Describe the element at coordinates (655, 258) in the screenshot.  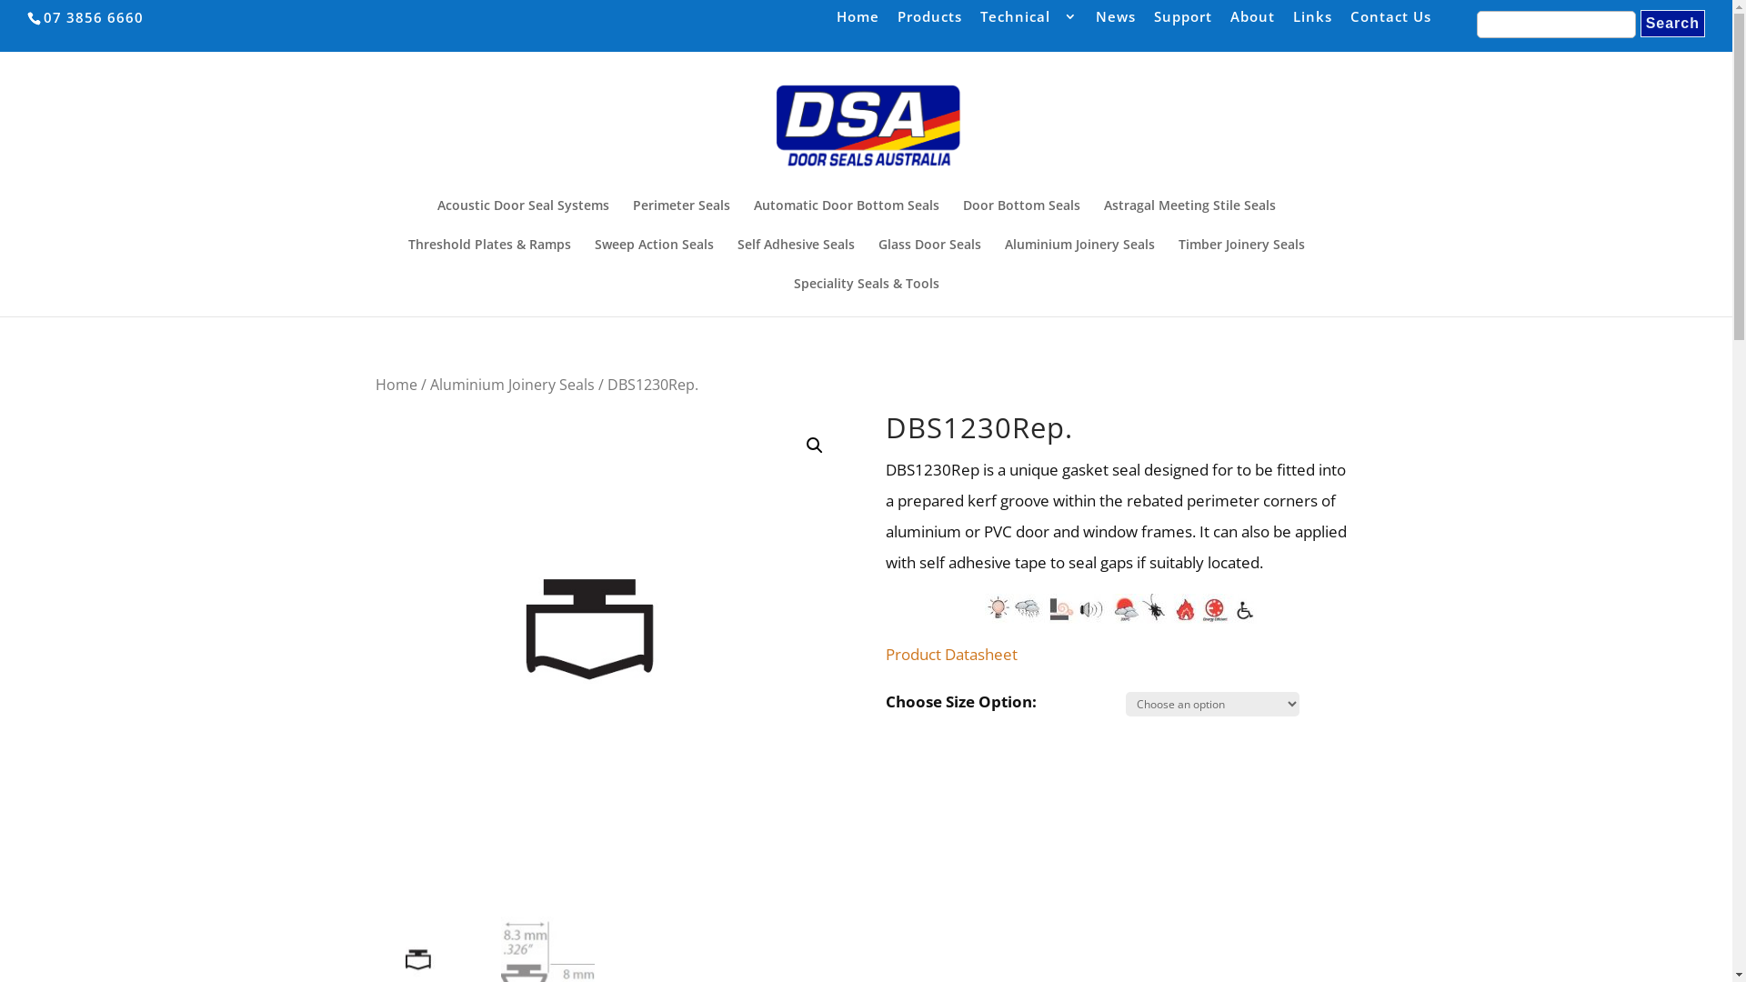
I see `Sweep Action Seals` at that location.